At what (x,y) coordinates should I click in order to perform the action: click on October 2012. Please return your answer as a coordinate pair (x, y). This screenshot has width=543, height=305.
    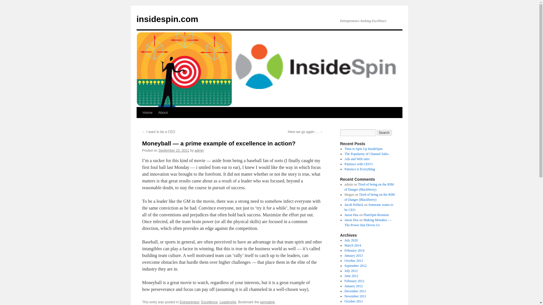
    Looking at the image, I should click on (354, 260).